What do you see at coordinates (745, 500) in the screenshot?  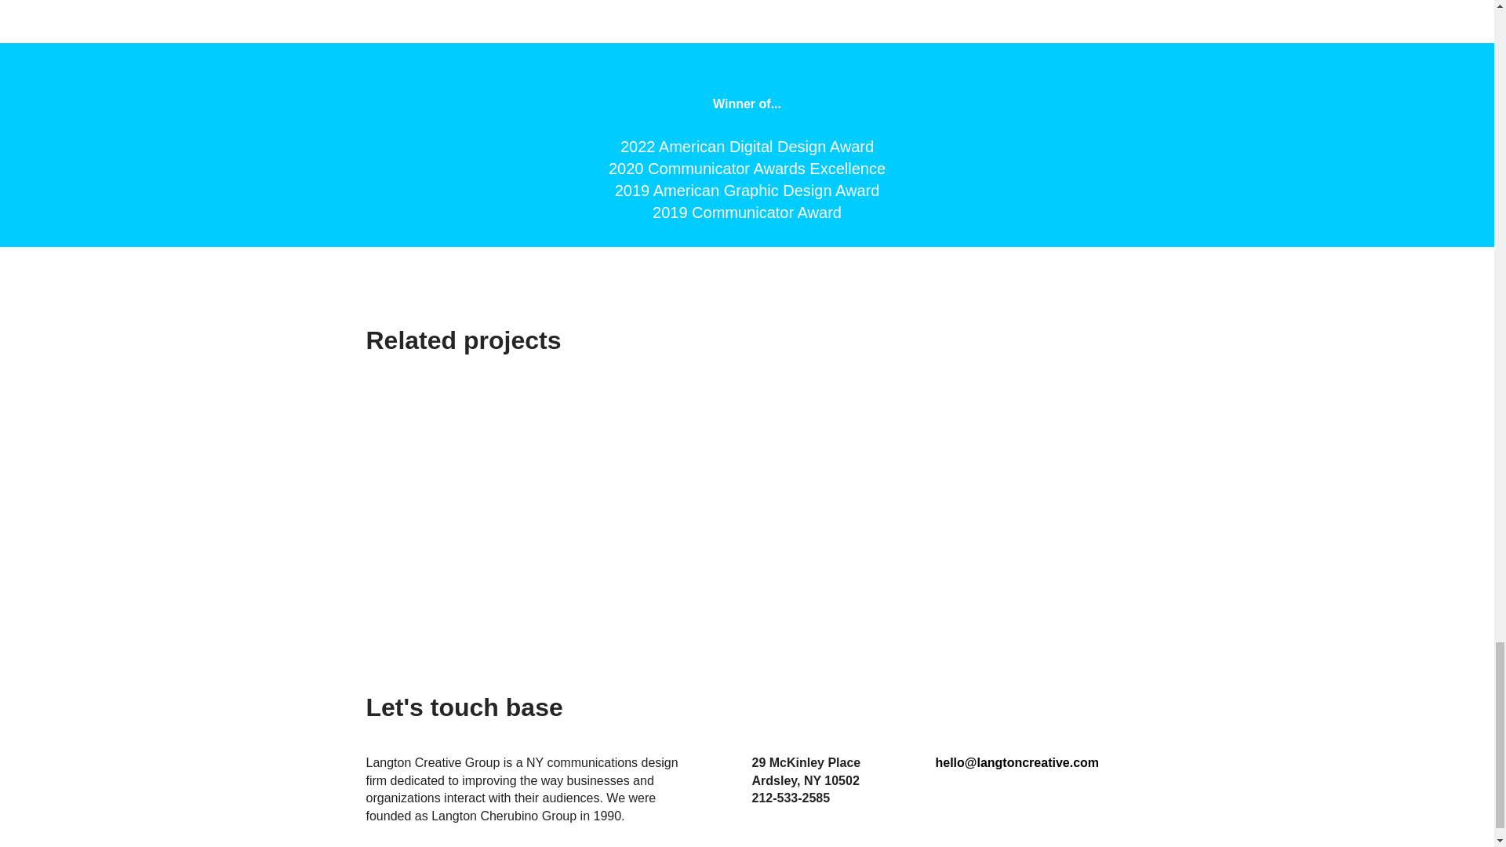 I see `A public school that acts like a private school` at bounding box center [745, 500].